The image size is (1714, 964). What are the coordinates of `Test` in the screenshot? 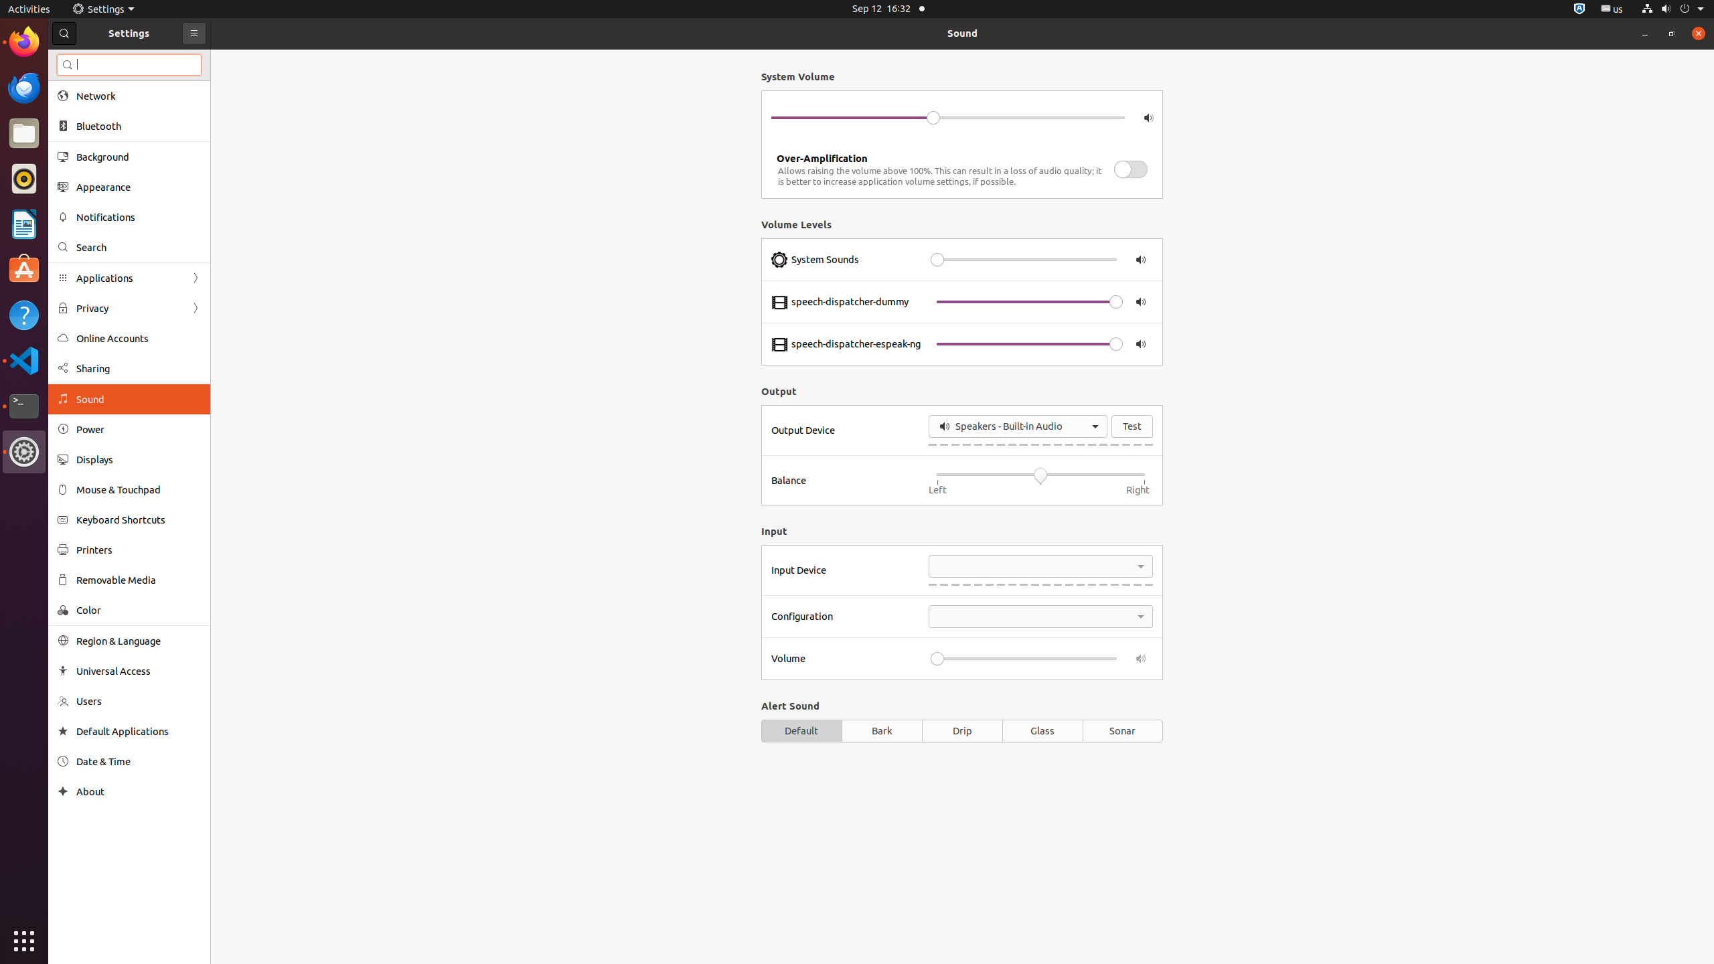 It's located at (1132, 426).